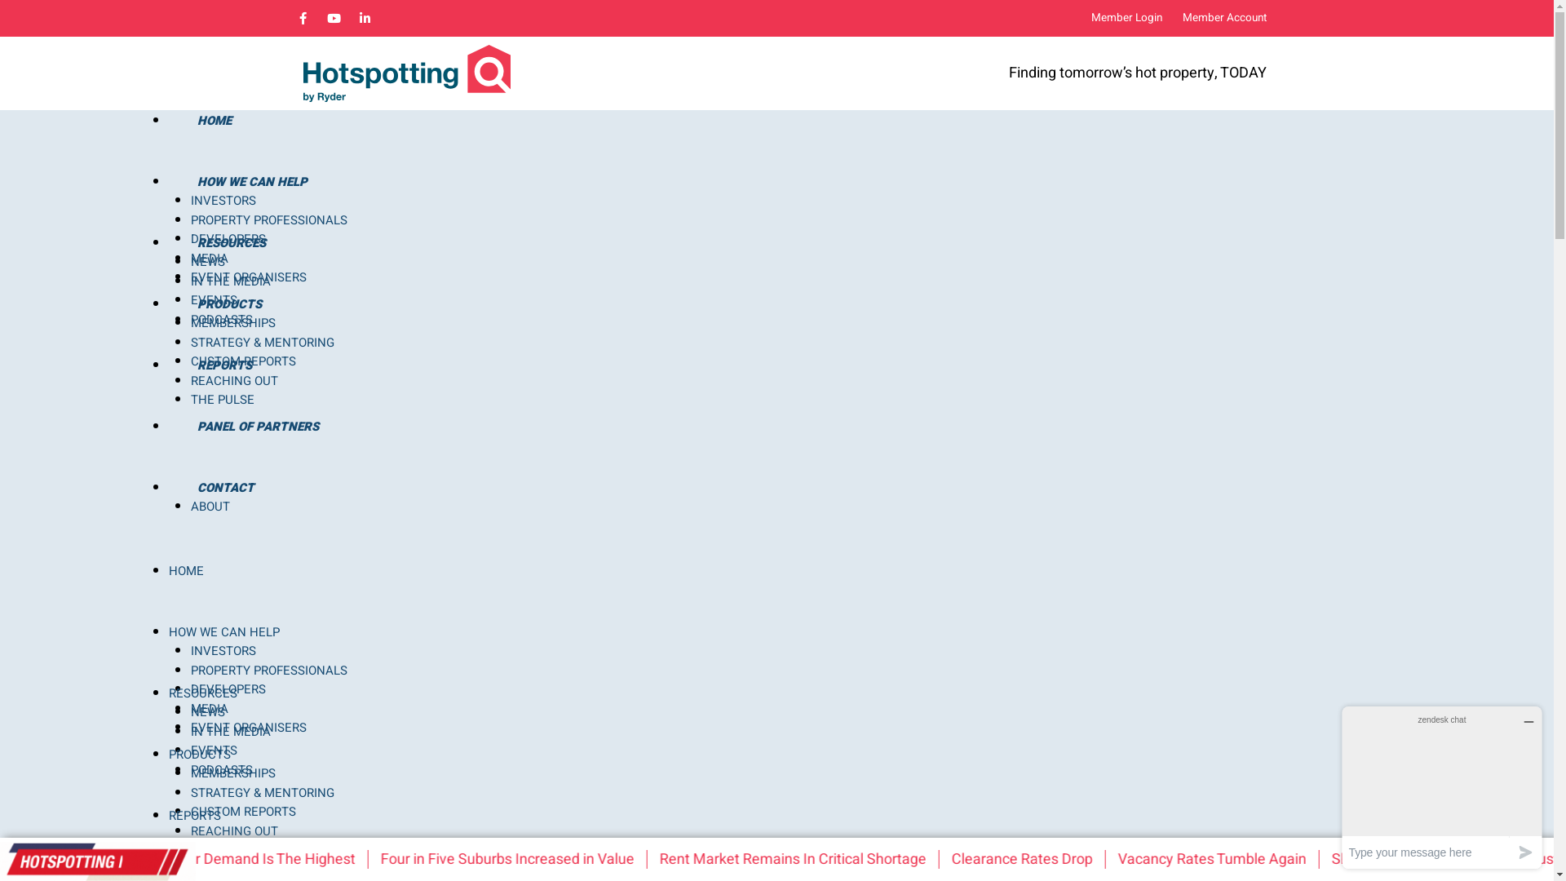 This screenshot has height=881, width=1566. I want to click on NEWS, so click(208, 712).